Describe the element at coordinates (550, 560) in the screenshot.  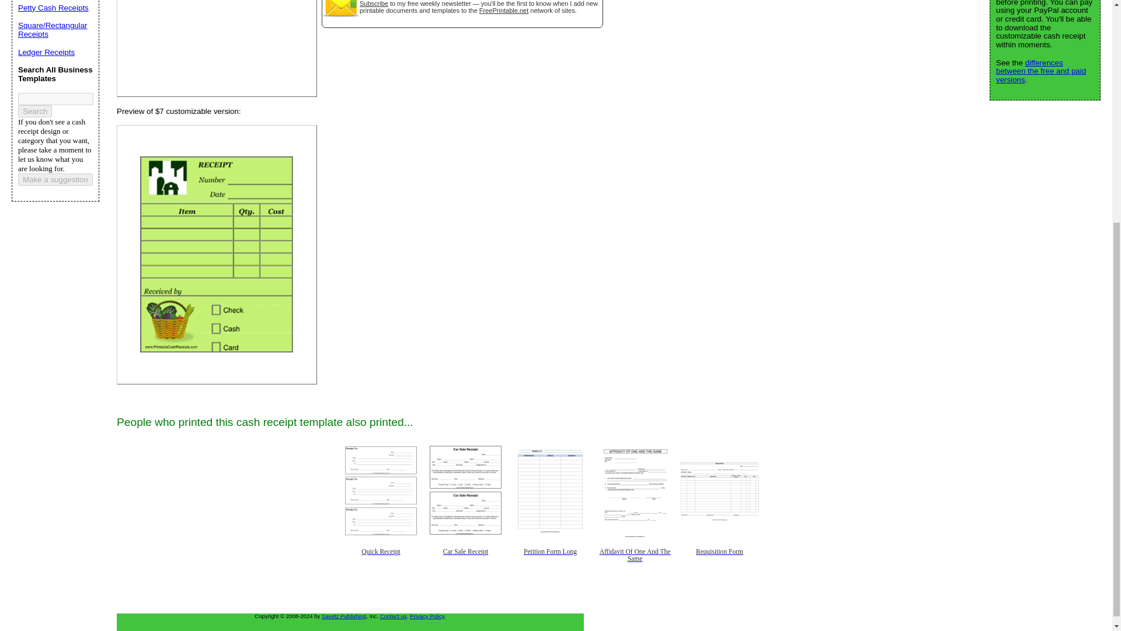
I see `Petition Form Long` at that location.